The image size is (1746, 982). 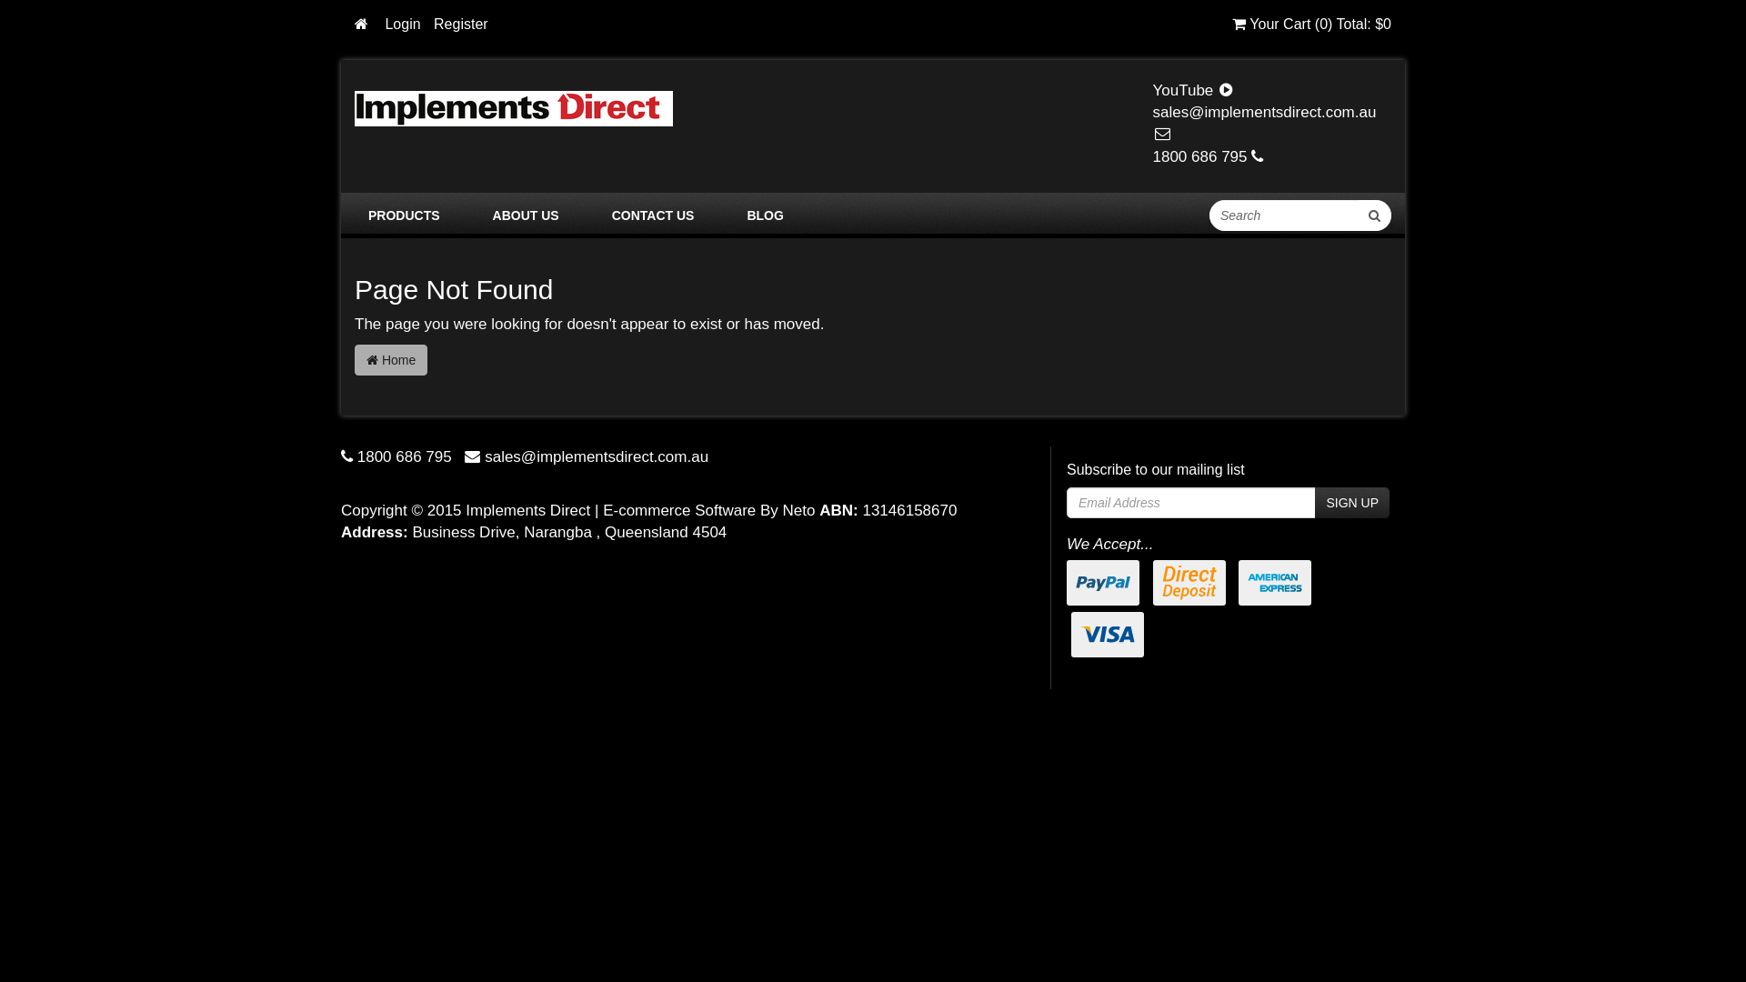 I want to click on PRODUCTS, so click(x=404, y=215).